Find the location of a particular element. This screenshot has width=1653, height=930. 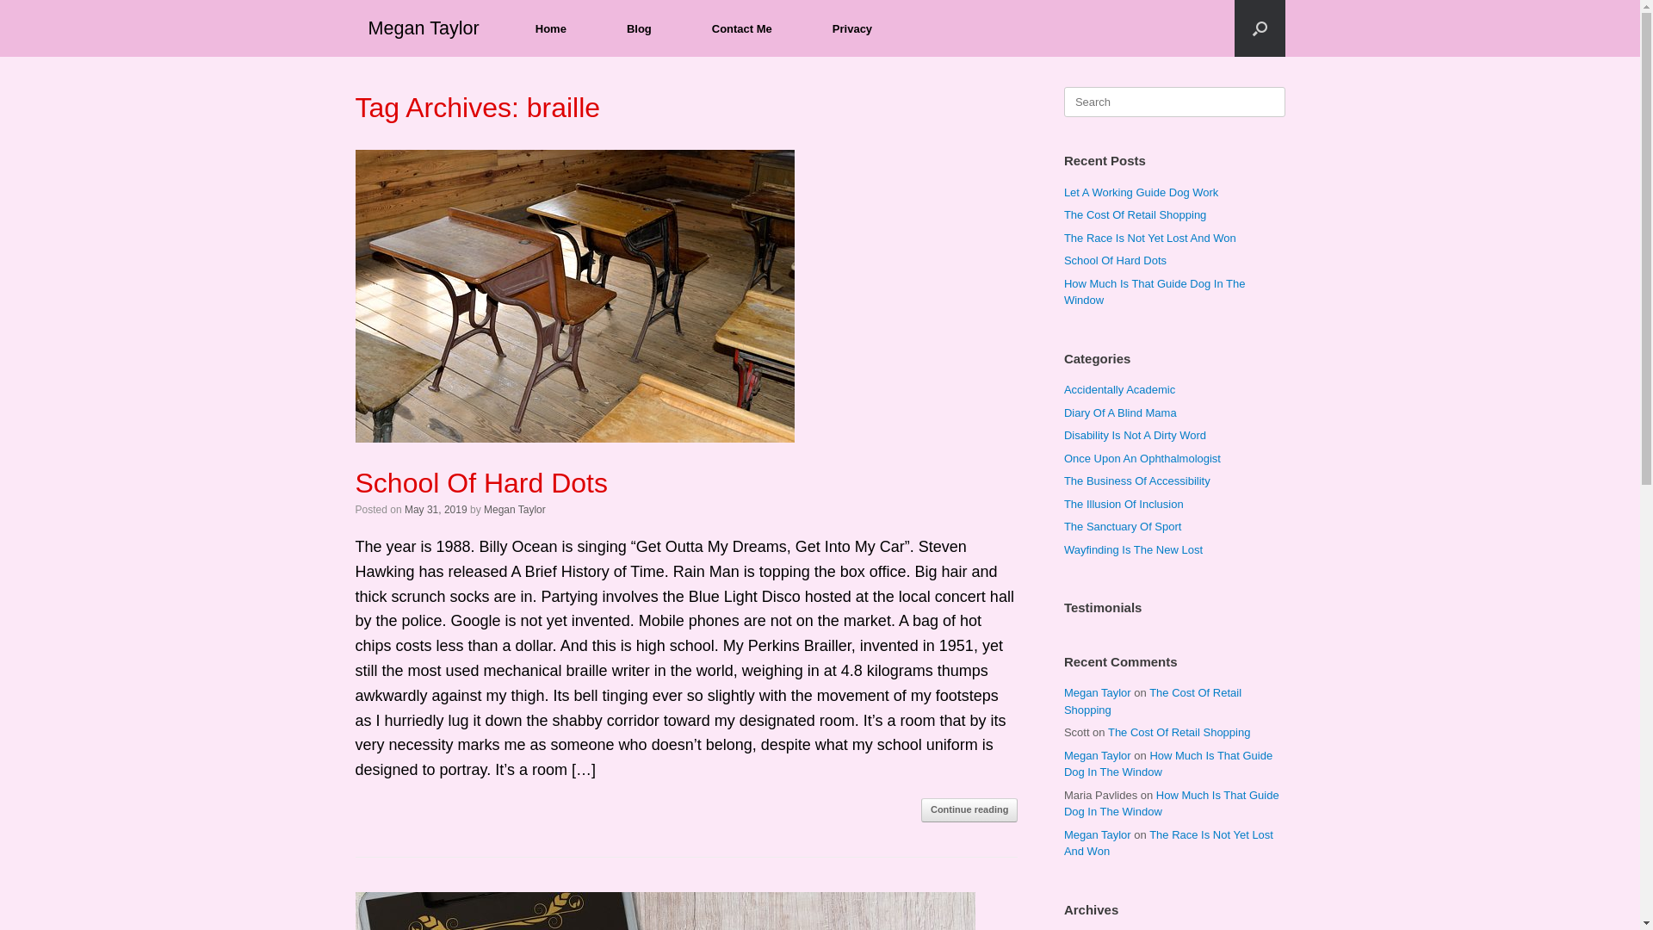

Accidentally Academic is located at coordinates (1119, 389).